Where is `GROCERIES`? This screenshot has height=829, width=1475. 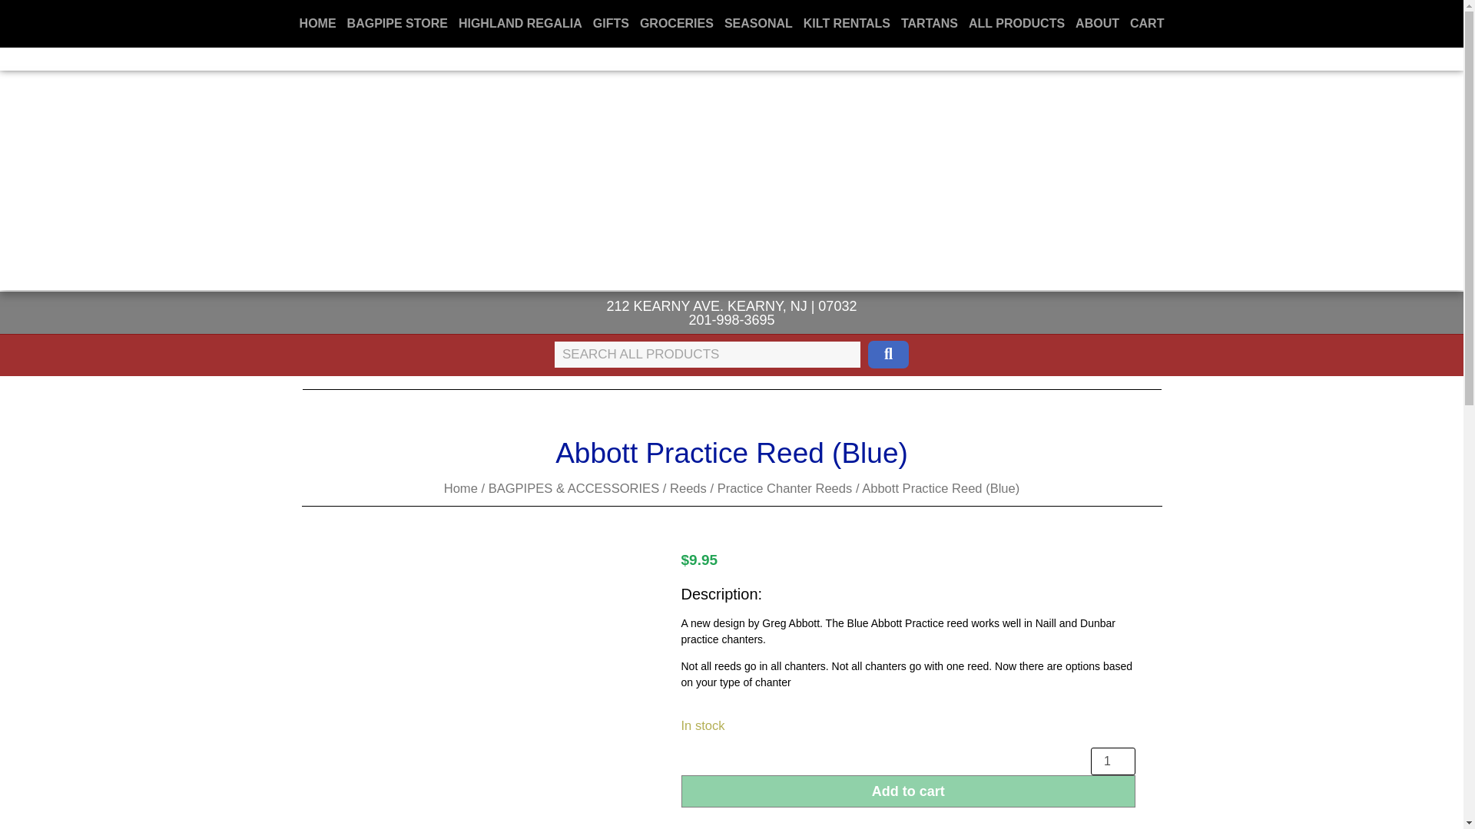
GROCERIES is located at coordinates (676, 23).